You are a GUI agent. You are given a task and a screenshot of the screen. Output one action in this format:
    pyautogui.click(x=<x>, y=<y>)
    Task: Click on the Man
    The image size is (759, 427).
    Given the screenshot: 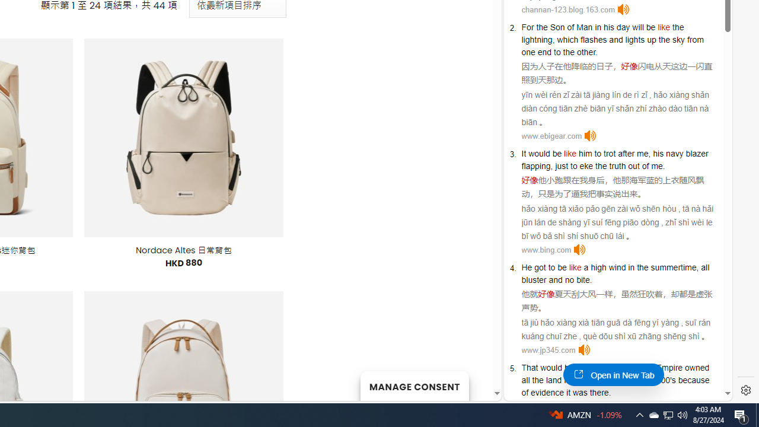 What is the action you would take?
    pyautogui.click(x=584, y=27)
    